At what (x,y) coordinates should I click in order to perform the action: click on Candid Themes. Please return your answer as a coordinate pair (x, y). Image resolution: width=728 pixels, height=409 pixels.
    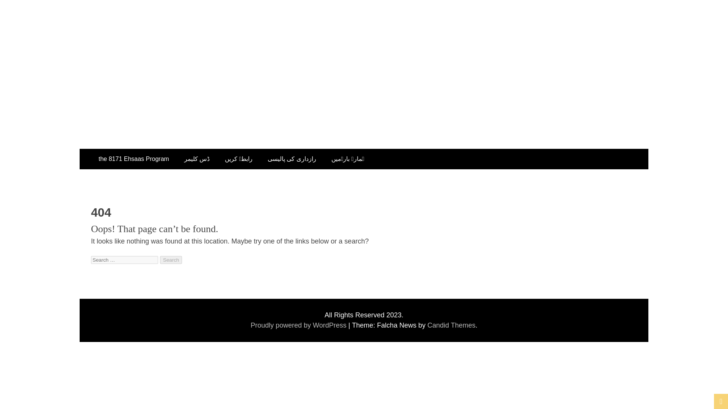
    Looking at the image, I should click on (451, 325).